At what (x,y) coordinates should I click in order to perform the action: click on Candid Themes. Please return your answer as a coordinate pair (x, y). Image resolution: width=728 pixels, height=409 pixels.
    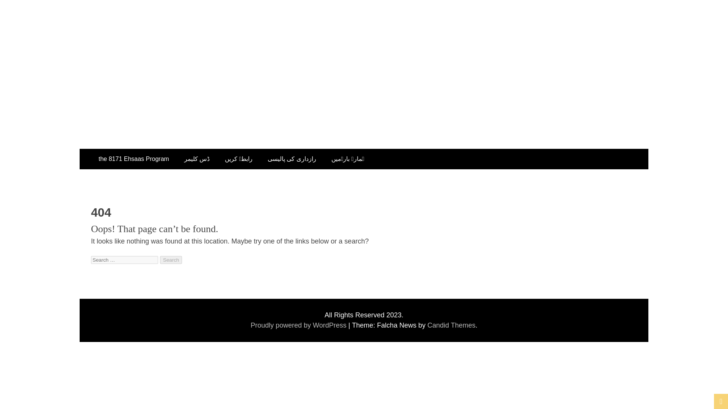
    Looking at the image, I should click on (451, 325).